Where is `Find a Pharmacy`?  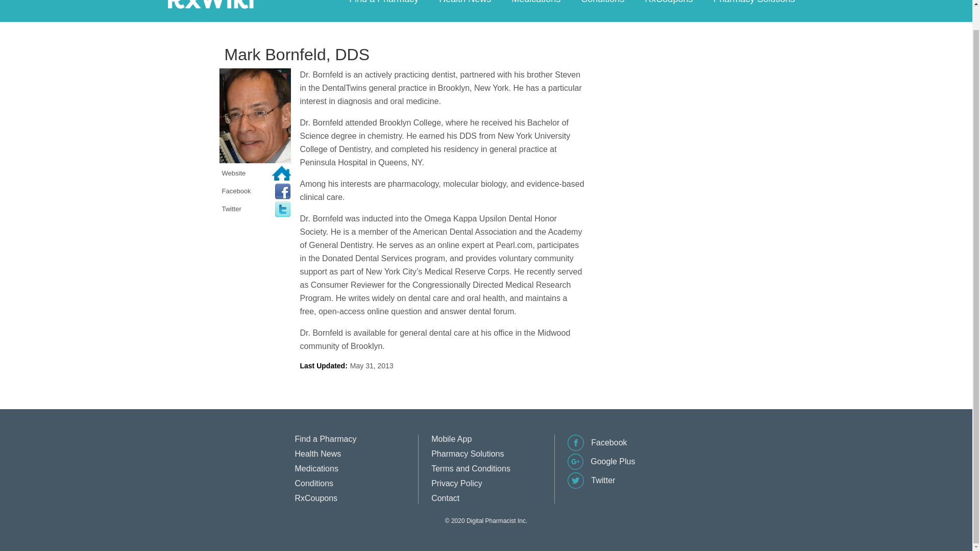
Find a Pharmacy is located at coordinates (326, 439).